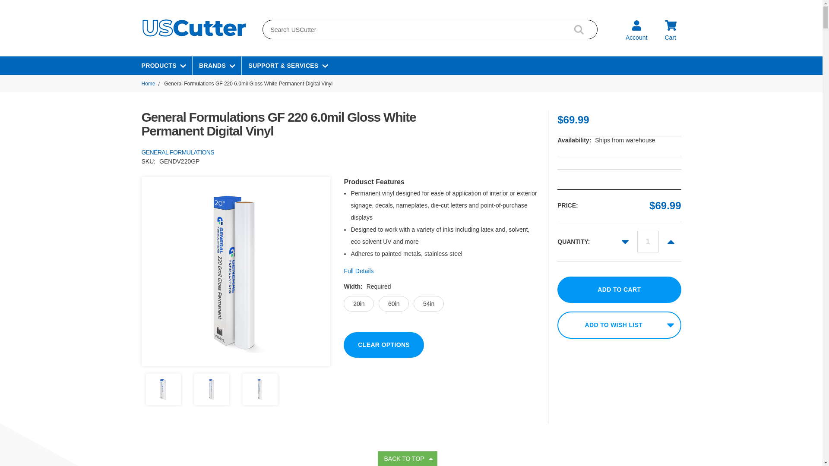 The image size is (829, 466). What do you see at coordinates (619, 290) in the screenshot?
I see `Add to Cart` at bounding box center [619, 290].